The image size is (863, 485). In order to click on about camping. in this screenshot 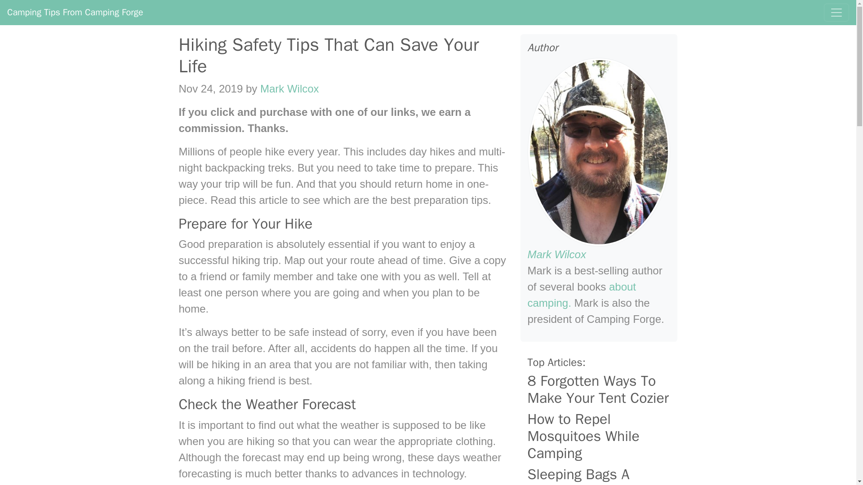, I will do `click(582, 295)`.